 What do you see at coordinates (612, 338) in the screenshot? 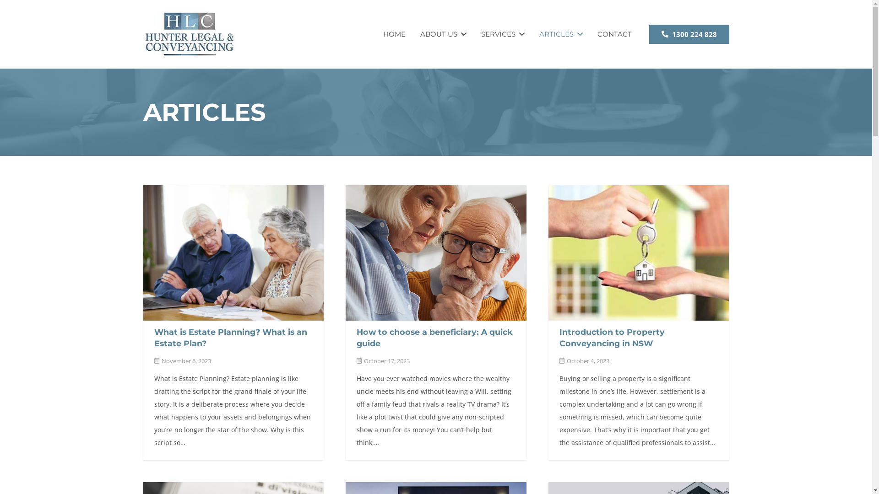
I see `Introduction to Property Conveyancing in NSW` at bounding box center [612, 338].